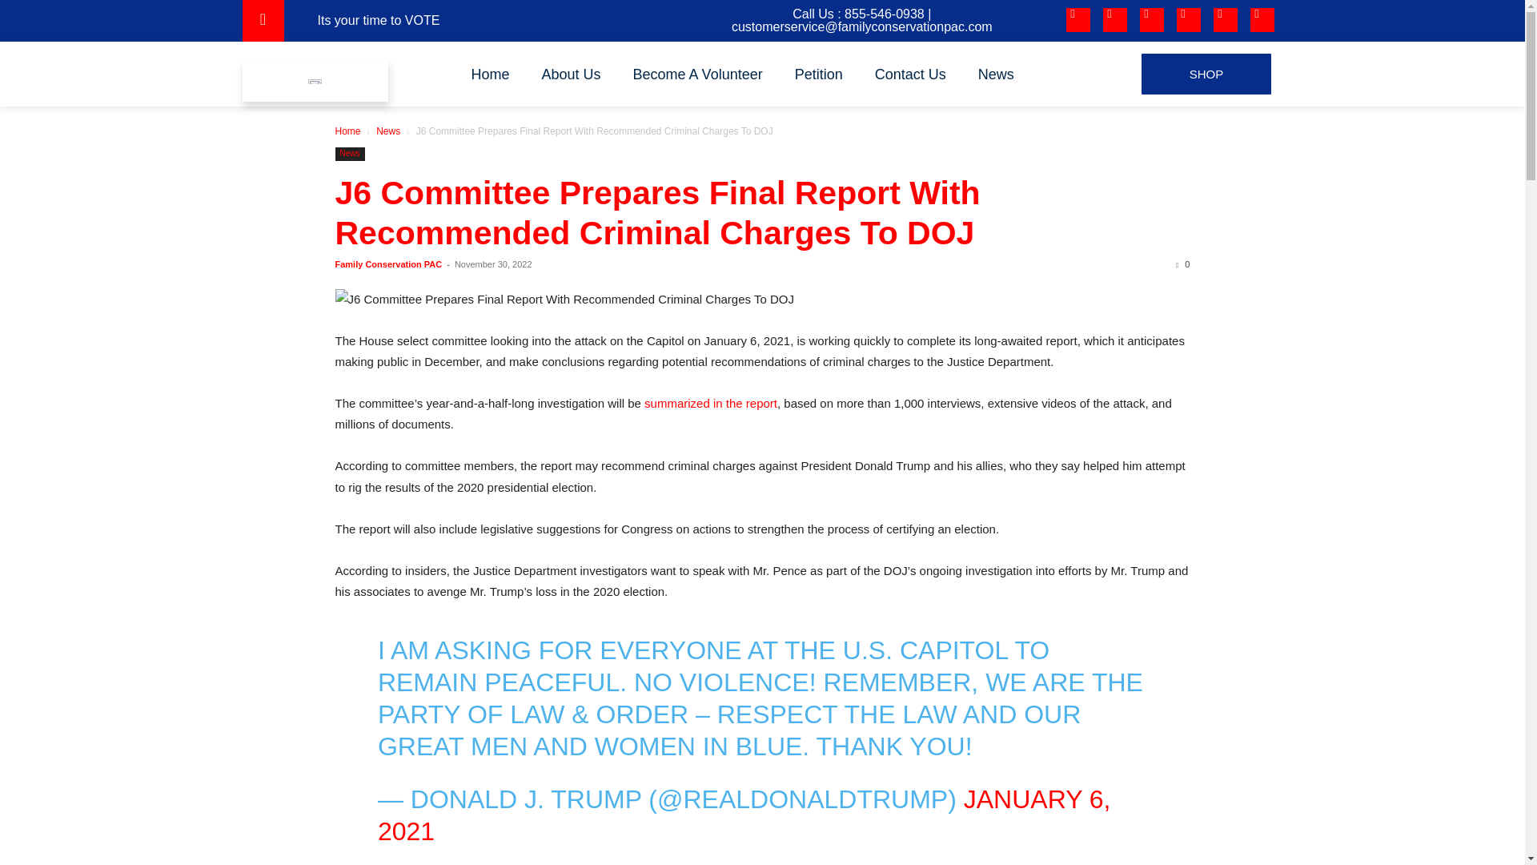 This screenshot has height=865, width=1537. What do you see at coordinates (698, 74) in the screenshot?
I see `Become A Volunteer` at bounding box center [698, 74].